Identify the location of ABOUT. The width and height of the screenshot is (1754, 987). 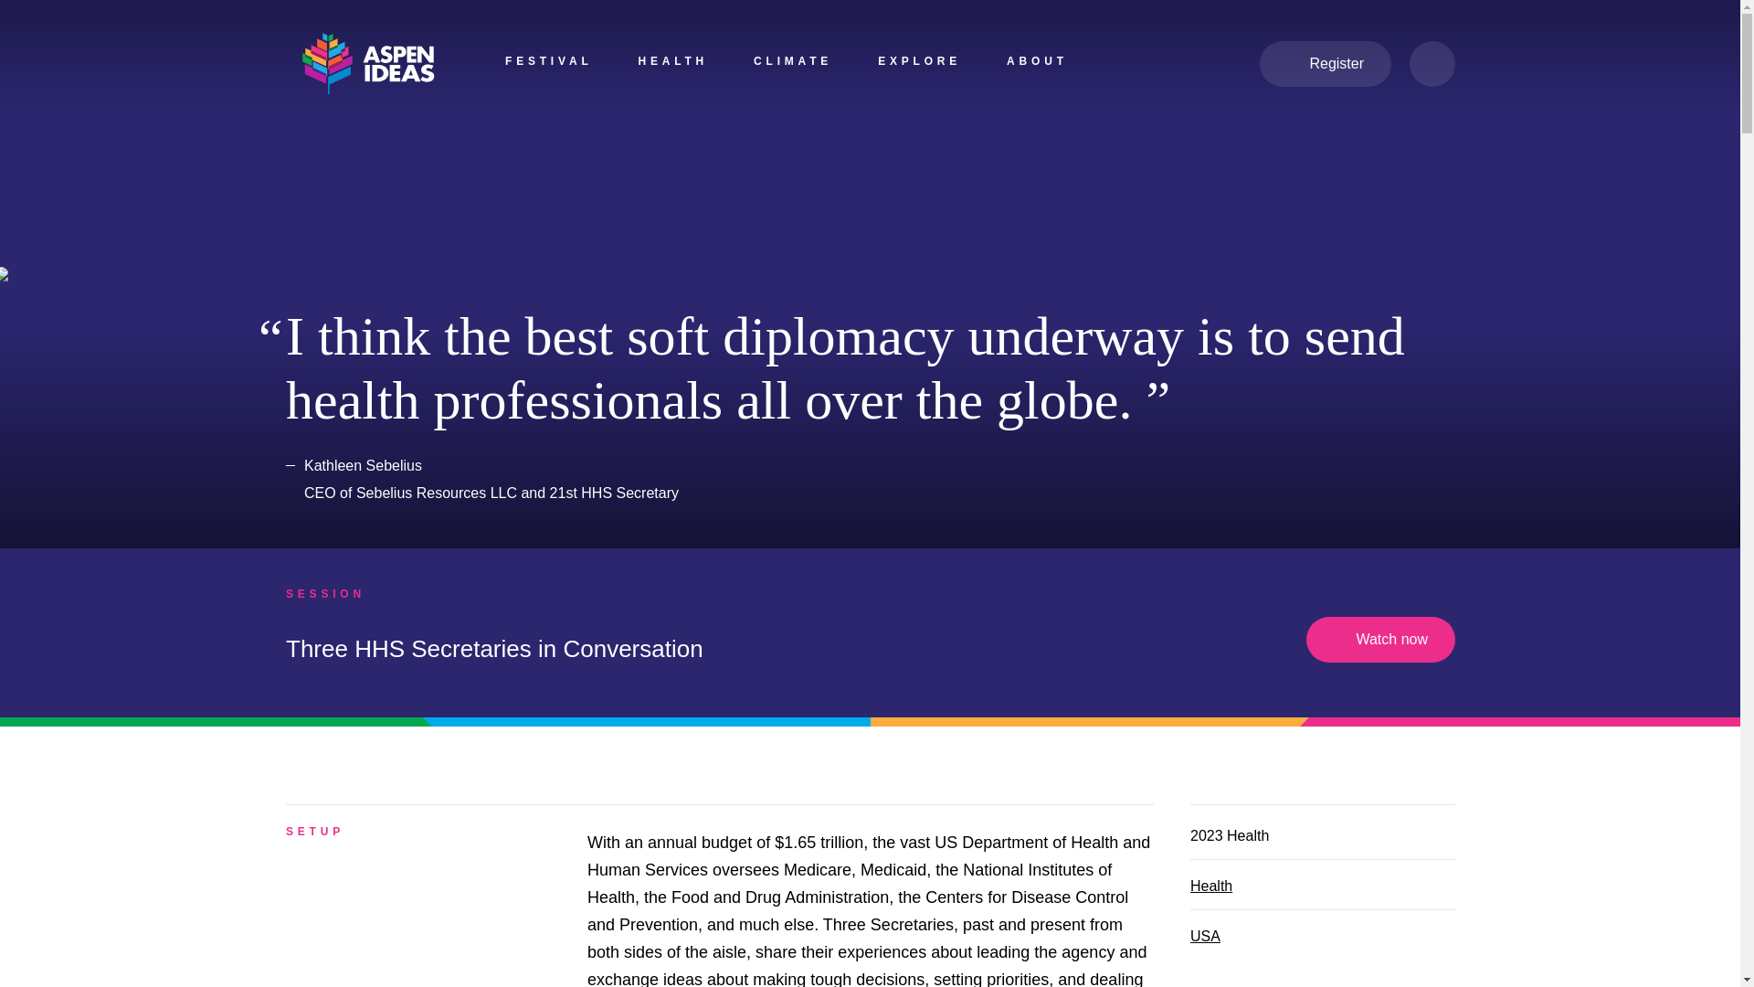
(1038, 64).